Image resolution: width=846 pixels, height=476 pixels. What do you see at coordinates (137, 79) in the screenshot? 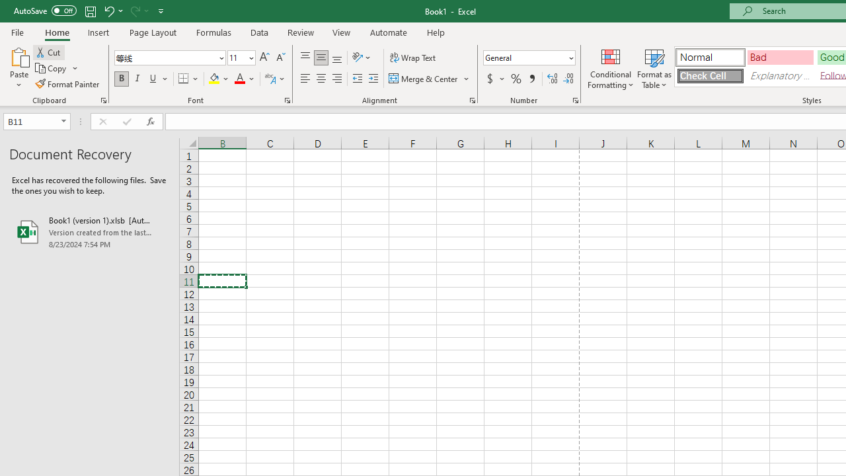
I see `Italic` at bounding box center [137, 79].